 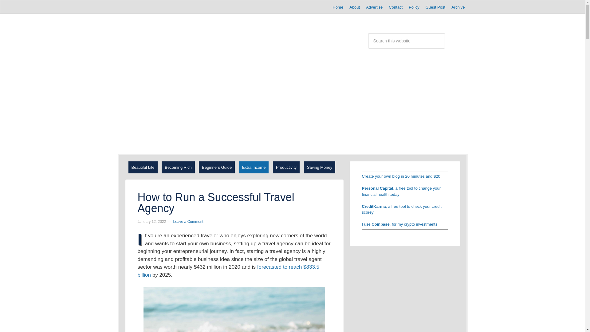 I want to click on Guest Post, so click(x=435, y=7).